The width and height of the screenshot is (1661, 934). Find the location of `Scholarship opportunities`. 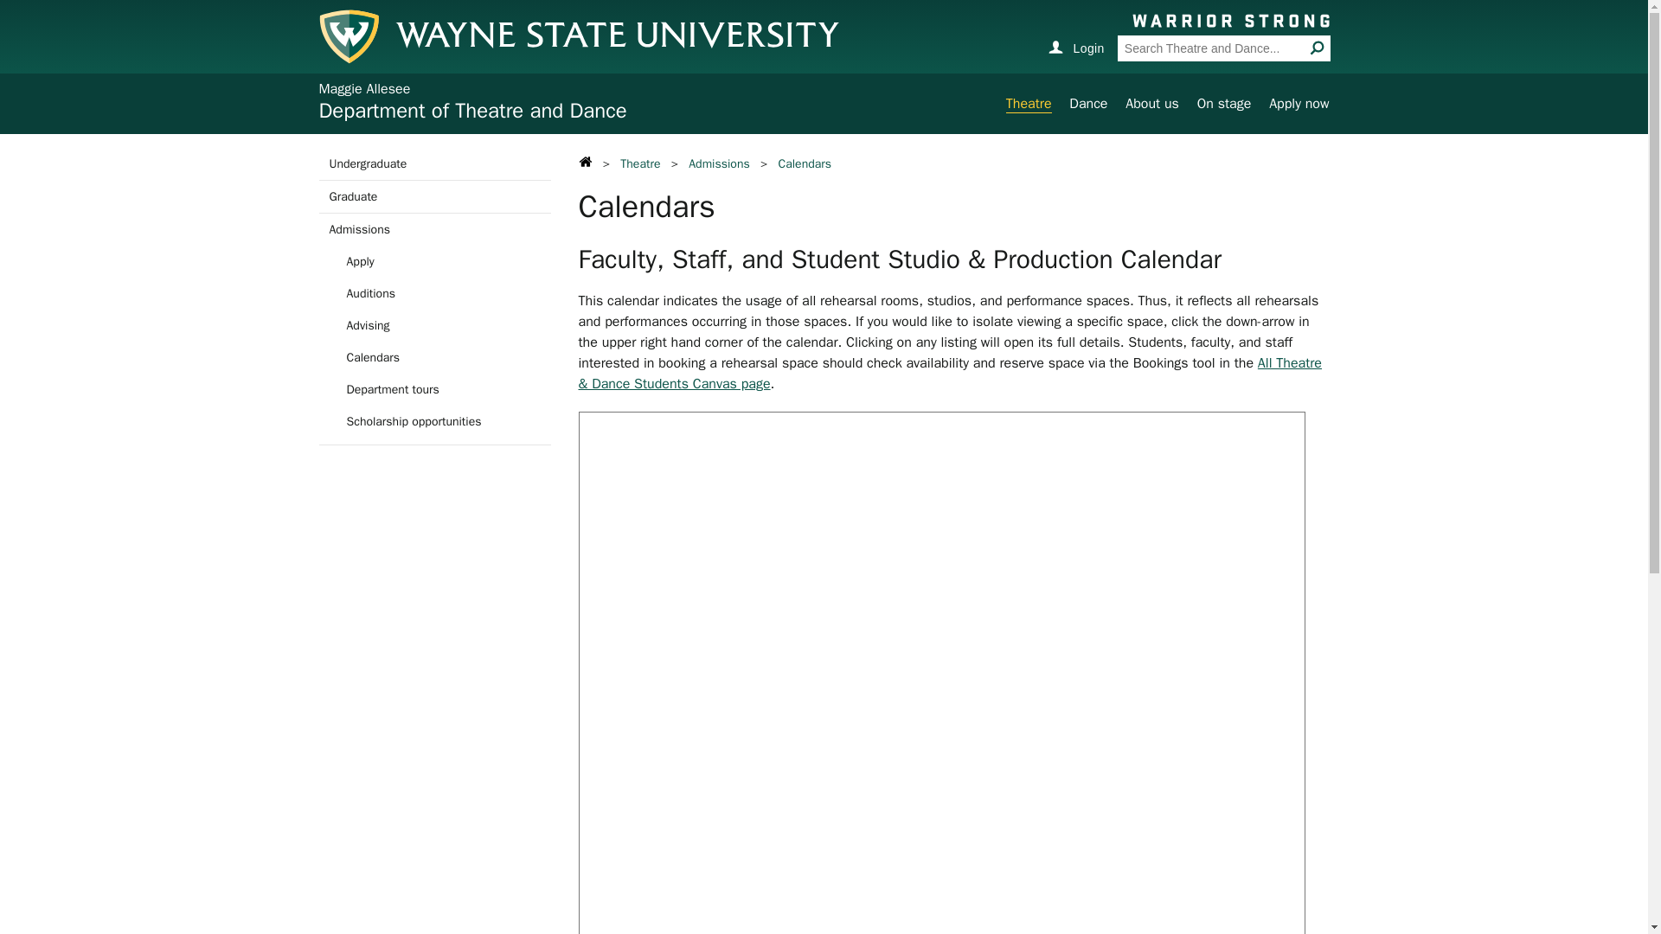

Scholarship opportunities is located at coordinates (434, 421).